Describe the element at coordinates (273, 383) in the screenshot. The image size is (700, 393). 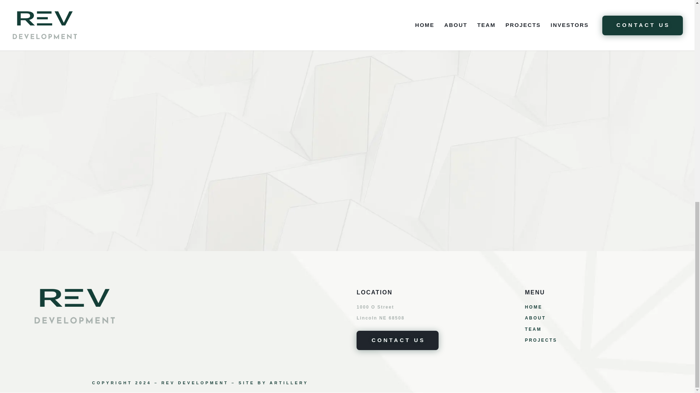
I see `SITE BY ARTILLERY` at that location.